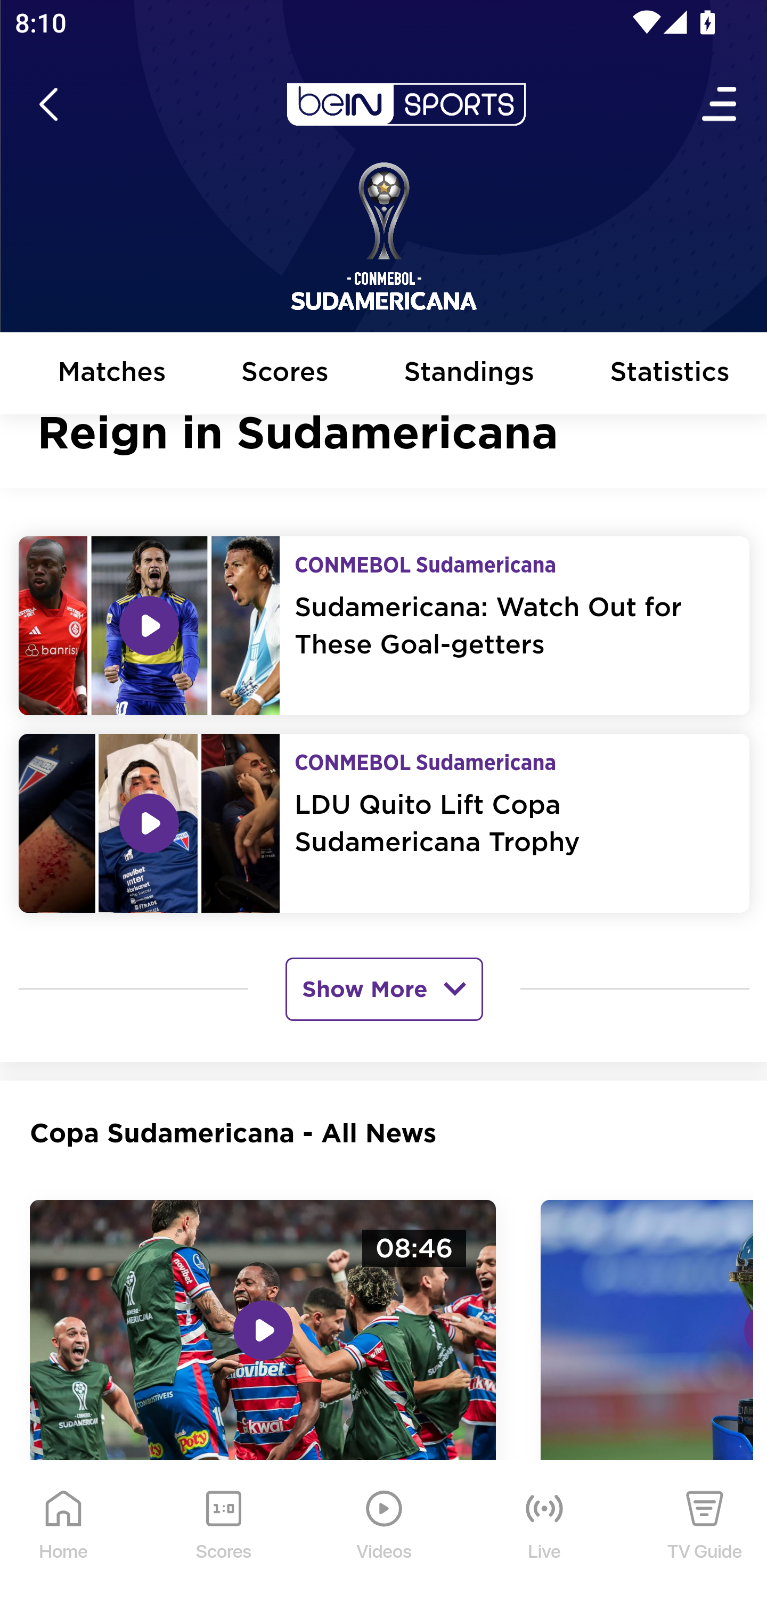 The height and width of the screenshot is (1619, 767). What do you see at coordinates (470, 374) in the screenshot?
I see `Standings` at bounding box center [470, 374].